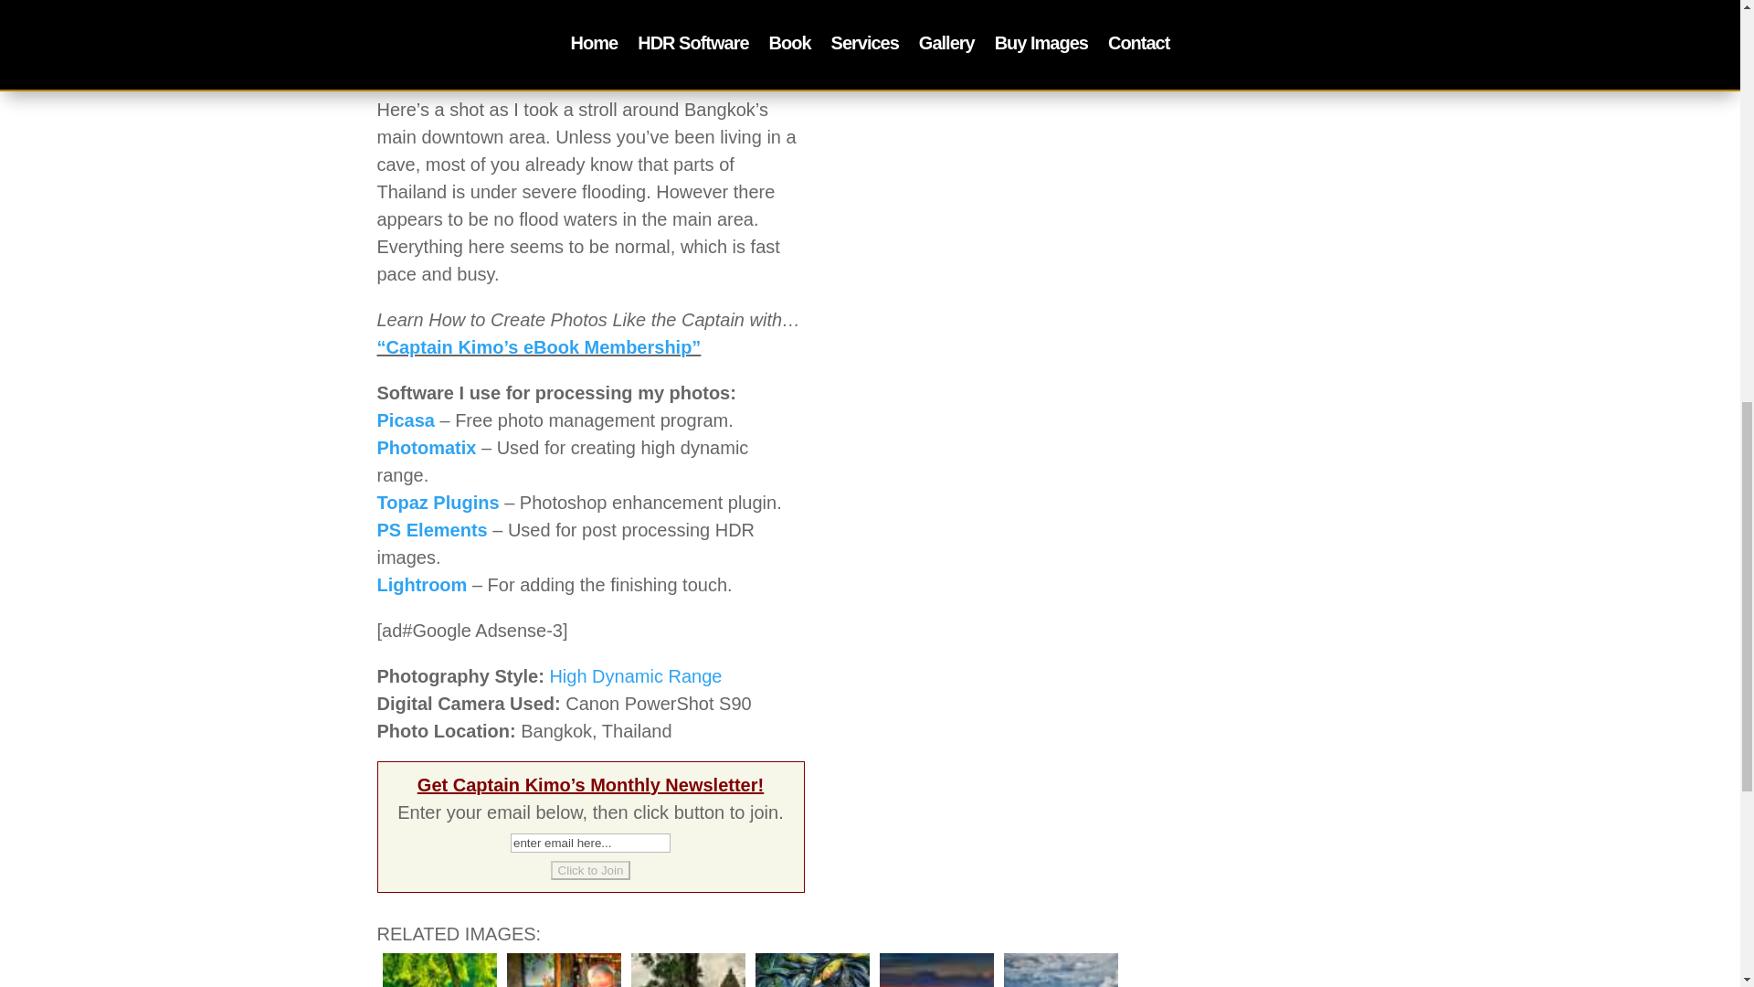 The width and height of the screenshot is (1754, 987). What do you see at coordinates (811, 967) in the screenshot?
I see `Small Fishes from Bucket Caught with Cast Net` at bounding box center [811, 967].